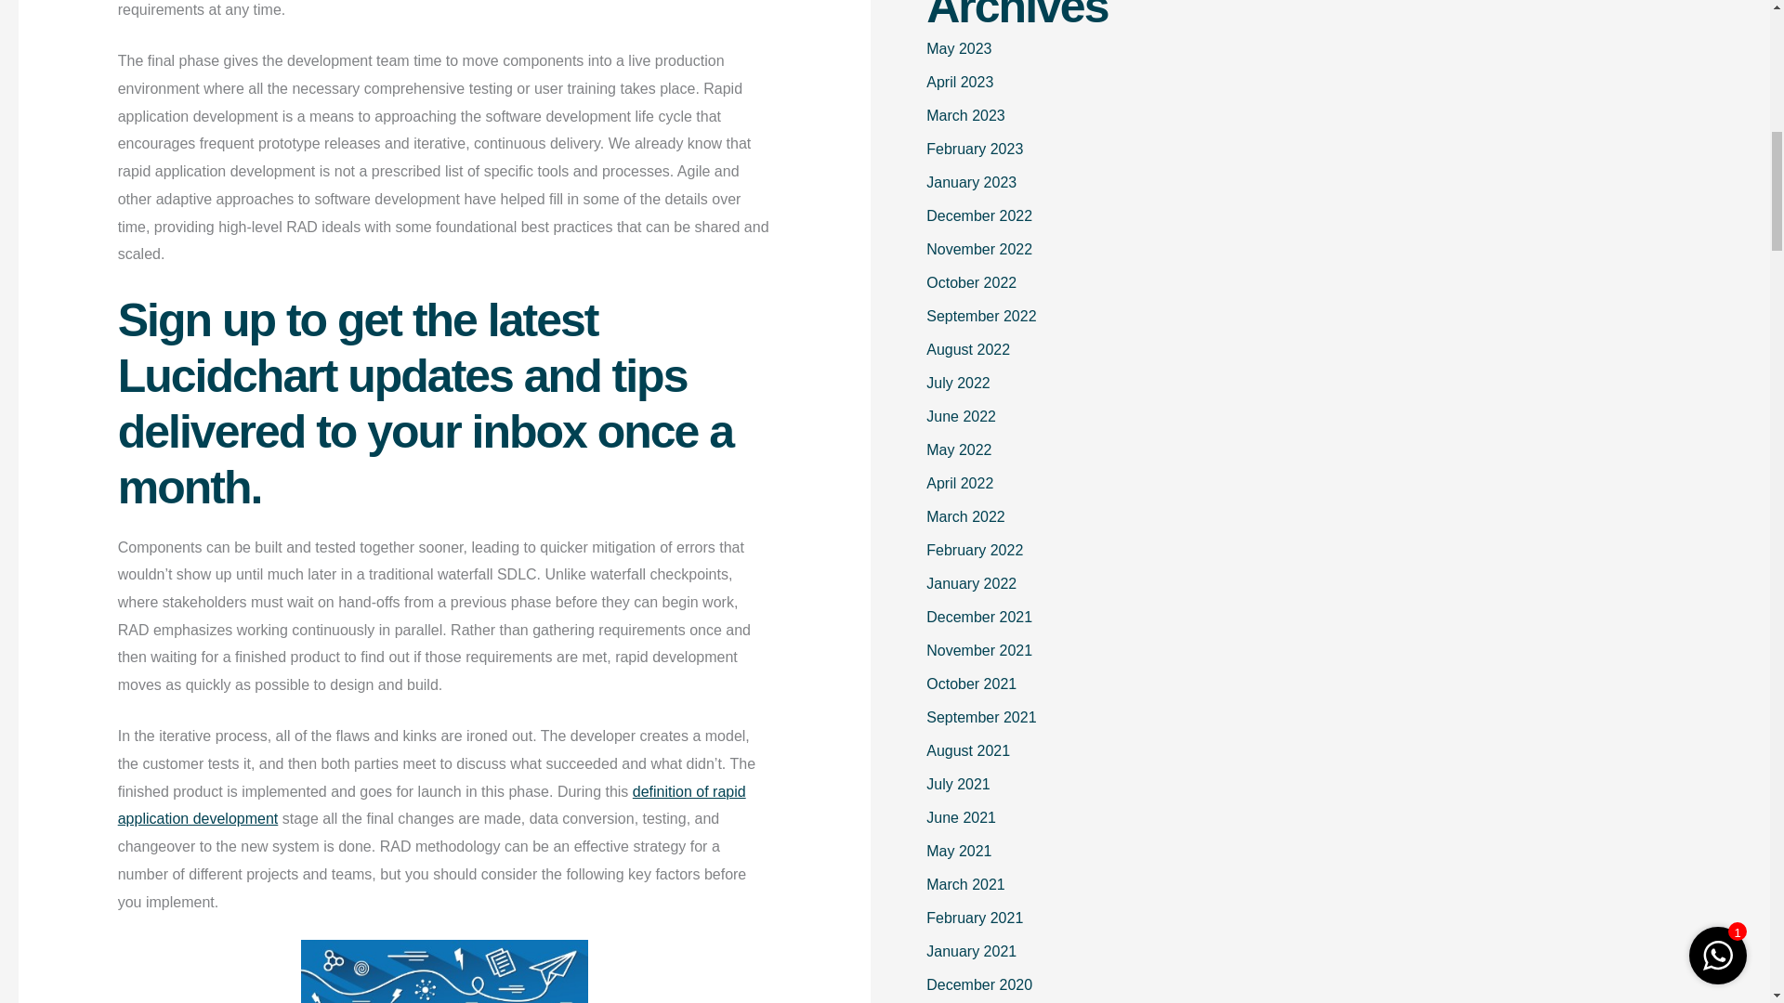 This screenshot has height=1003, width=1784. What do you see at coordinates (979, 249) in the screenshot?
I see `November 2022` at bounding box center [979, 249].